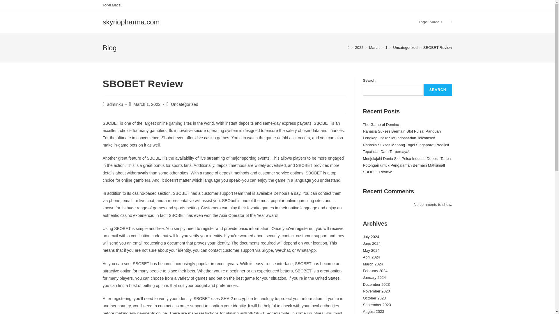  Describe the element at coordinates (374, 298) in the screenshot. I see `October 2023` at that location.